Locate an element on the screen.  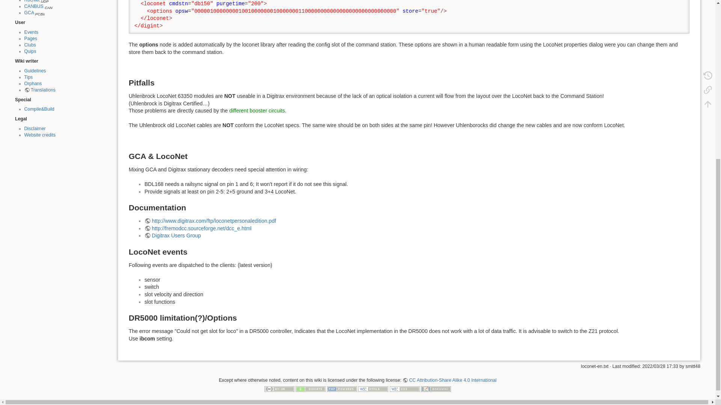
CANBUS is located at coordinates (33, 6).